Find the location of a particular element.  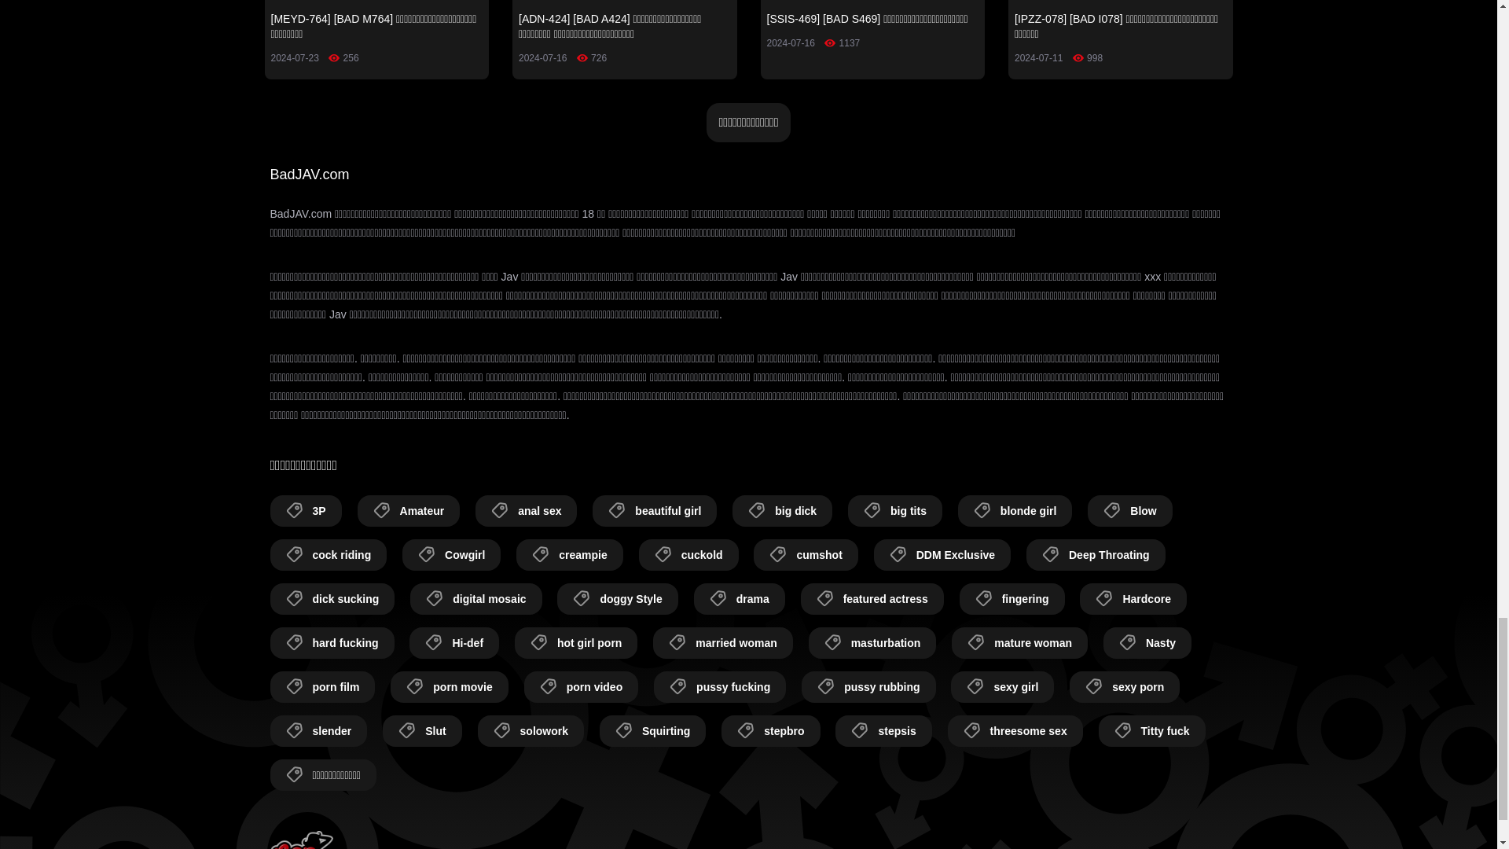

anal sex is located at coordinates (525, 510).